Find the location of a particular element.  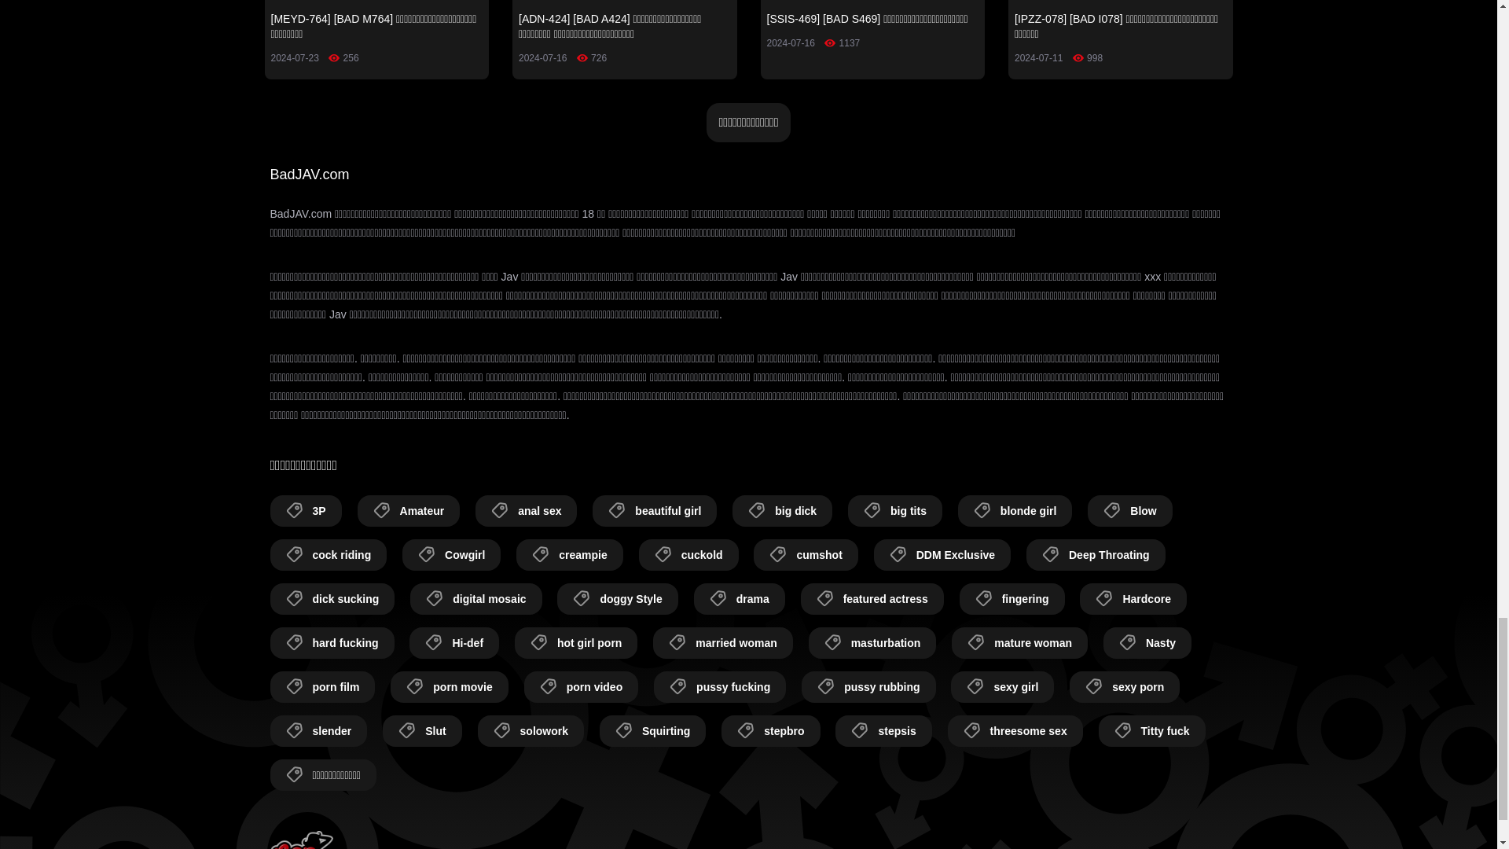

anal sex is located at coordinates (525, 510).